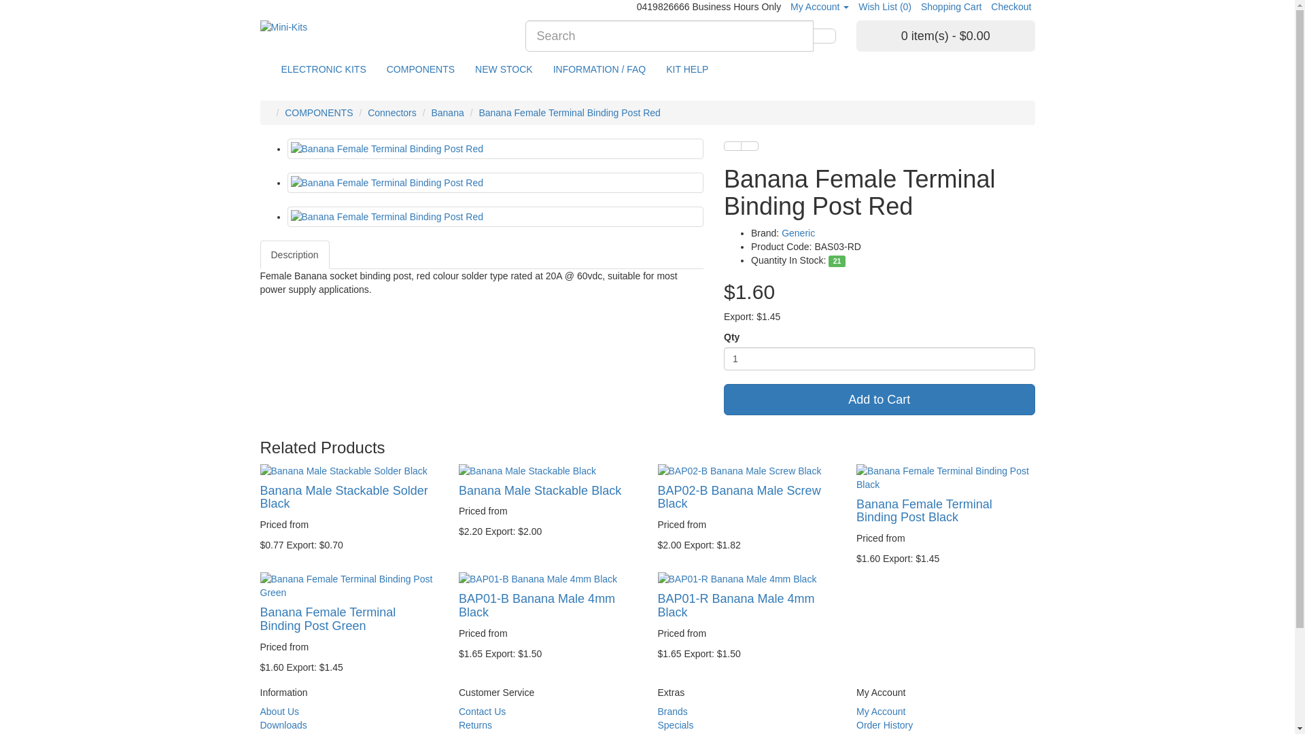 The width and height of the screenshot is (1305, 734). Describe the element at coordinates (548, 579) in the screenshot. I see `BAP01-B Banana Male 4mm Black` at that location.